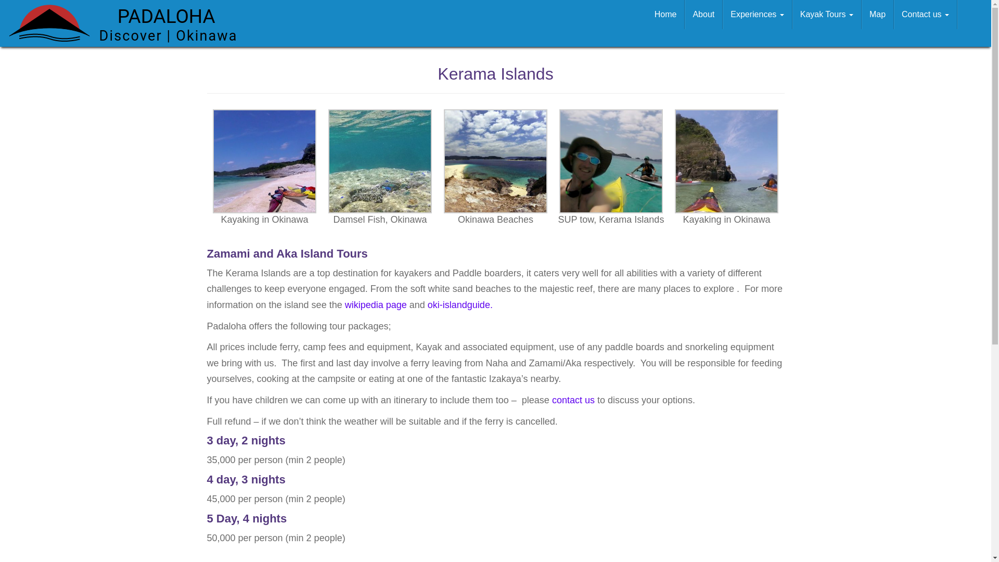 This screenshot has height=562, width=999. I want to click on Kayak Tours, so click(826, 15).